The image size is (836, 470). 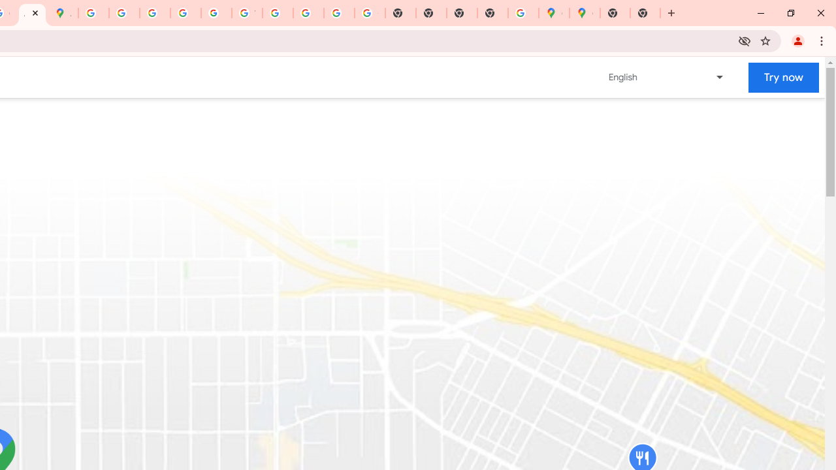 I want to click on YouTube, so click(x=247, y=13).